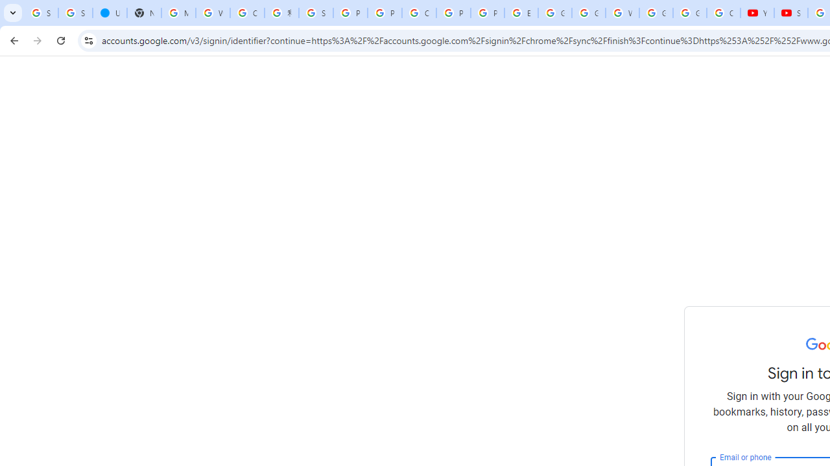 This screenshot has height=466, width=830. I want to click on Sign in - Google Accounts, so click(75, 13).